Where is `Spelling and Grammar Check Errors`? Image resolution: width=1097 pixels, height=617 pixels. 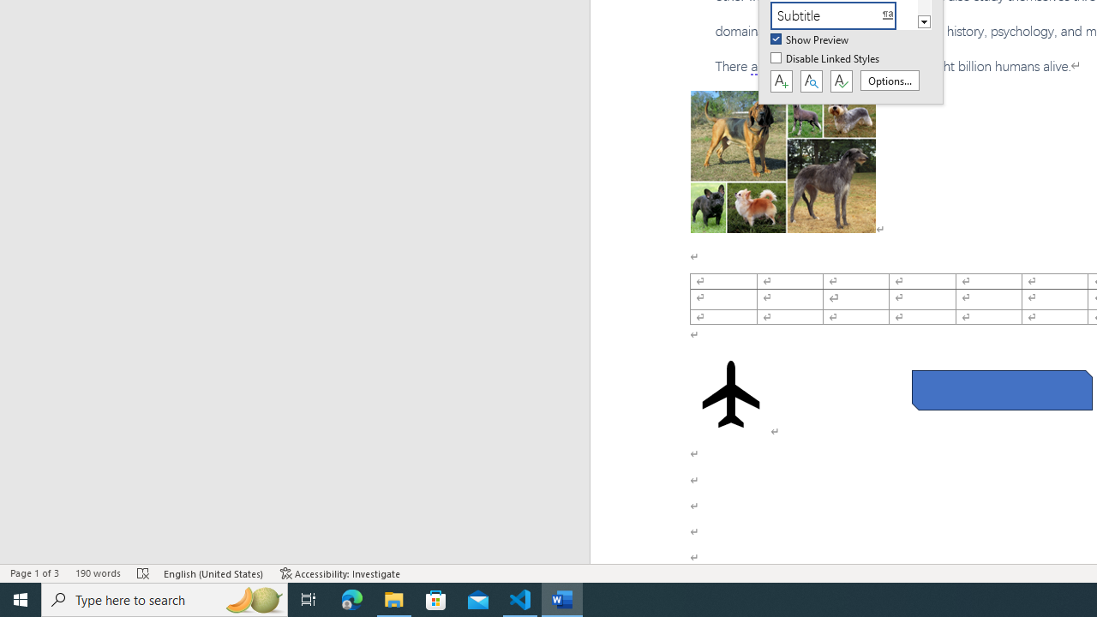 Spelling and Grammar Check Errors is located at coordinates (144, 572).